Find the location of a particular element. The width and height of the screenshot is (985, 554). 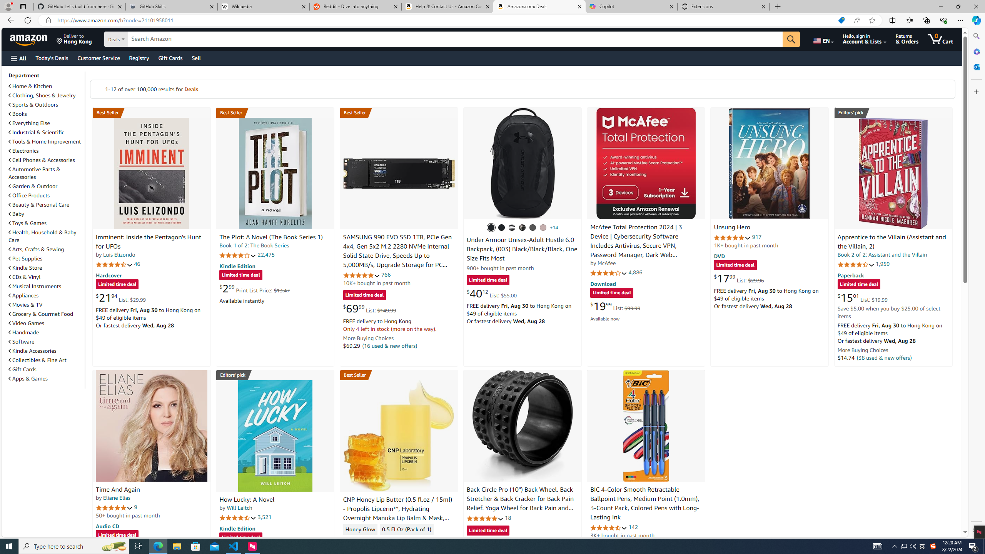

Download is located at coordinates (603, 284).